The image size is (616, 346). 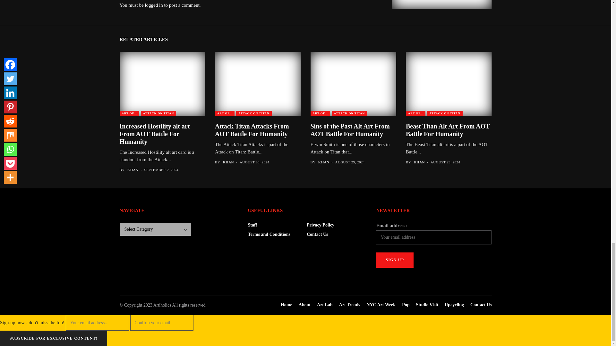 What do you see at coordinates (395, 260) in the screenshot?
I see `Sign up` at bounding box center [395, 260].